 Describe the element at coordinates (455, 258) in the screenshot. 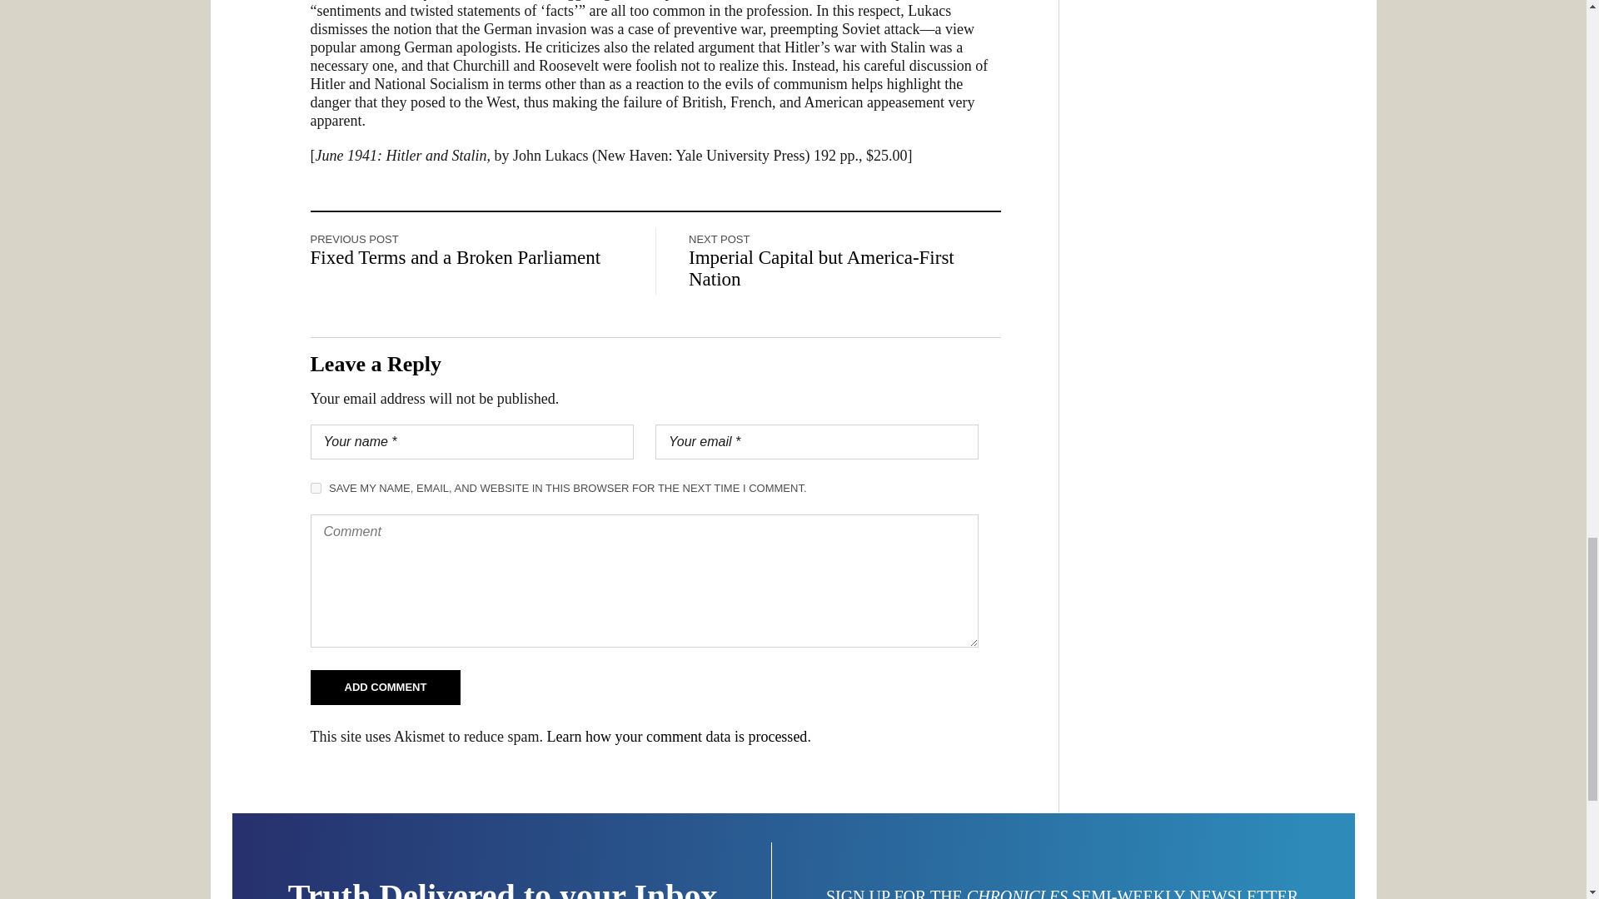

I see `Fixed Terms and a Broken Parliament` at that location.